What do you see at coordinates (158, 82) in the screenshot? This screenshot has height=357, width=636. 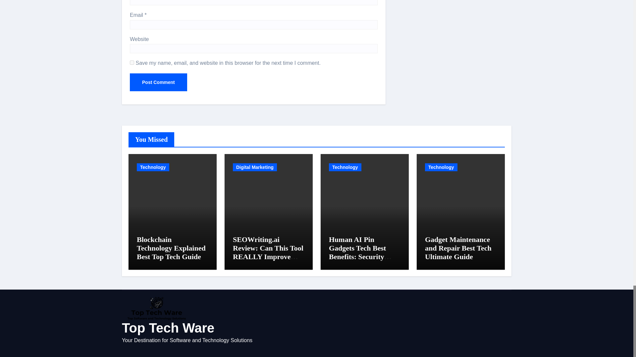 I see `Post Comment` at bounding box center [158, 82].